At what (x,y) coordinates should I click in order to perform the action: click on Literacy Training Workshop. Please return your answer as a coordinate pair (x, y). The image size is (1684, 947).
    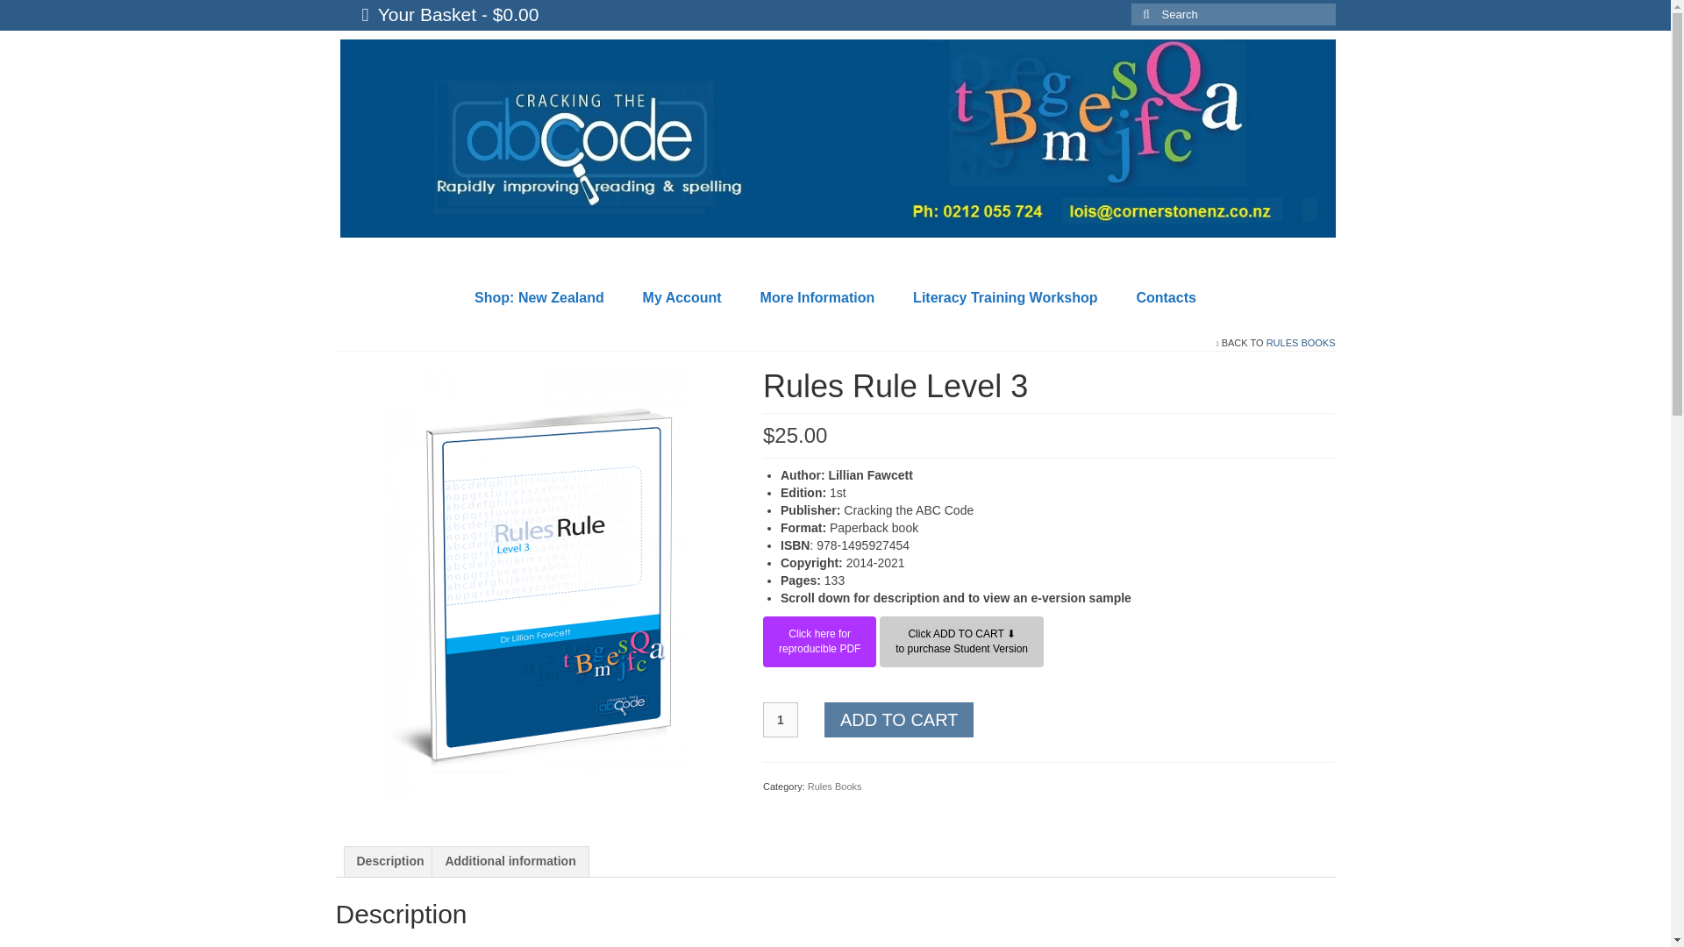
    Looking at the image, I should click on (817, 297).